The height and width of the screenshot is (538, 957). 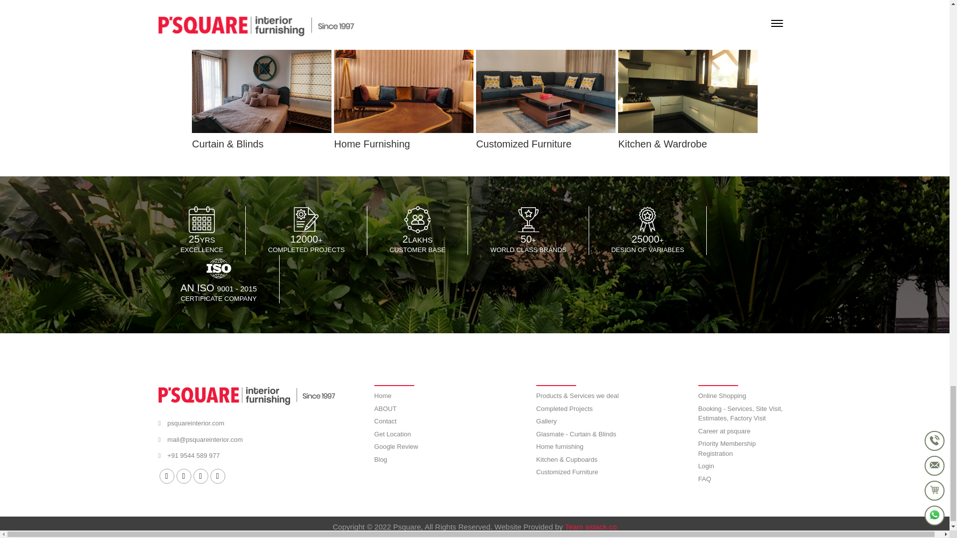 What do you see at coordinates (393, 434) in the screenshot?
I see `Get Location` at bounding box center [393, 434].